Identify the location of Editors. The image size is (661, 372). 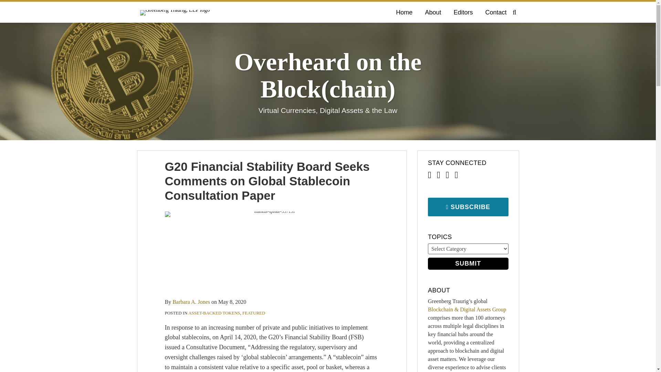
(463, 12).